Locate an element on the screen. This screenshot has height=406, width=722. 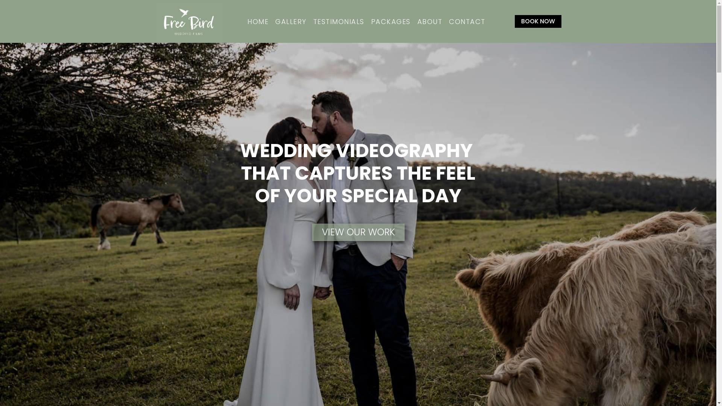
ABOUT is located at coordinates (432, 22).